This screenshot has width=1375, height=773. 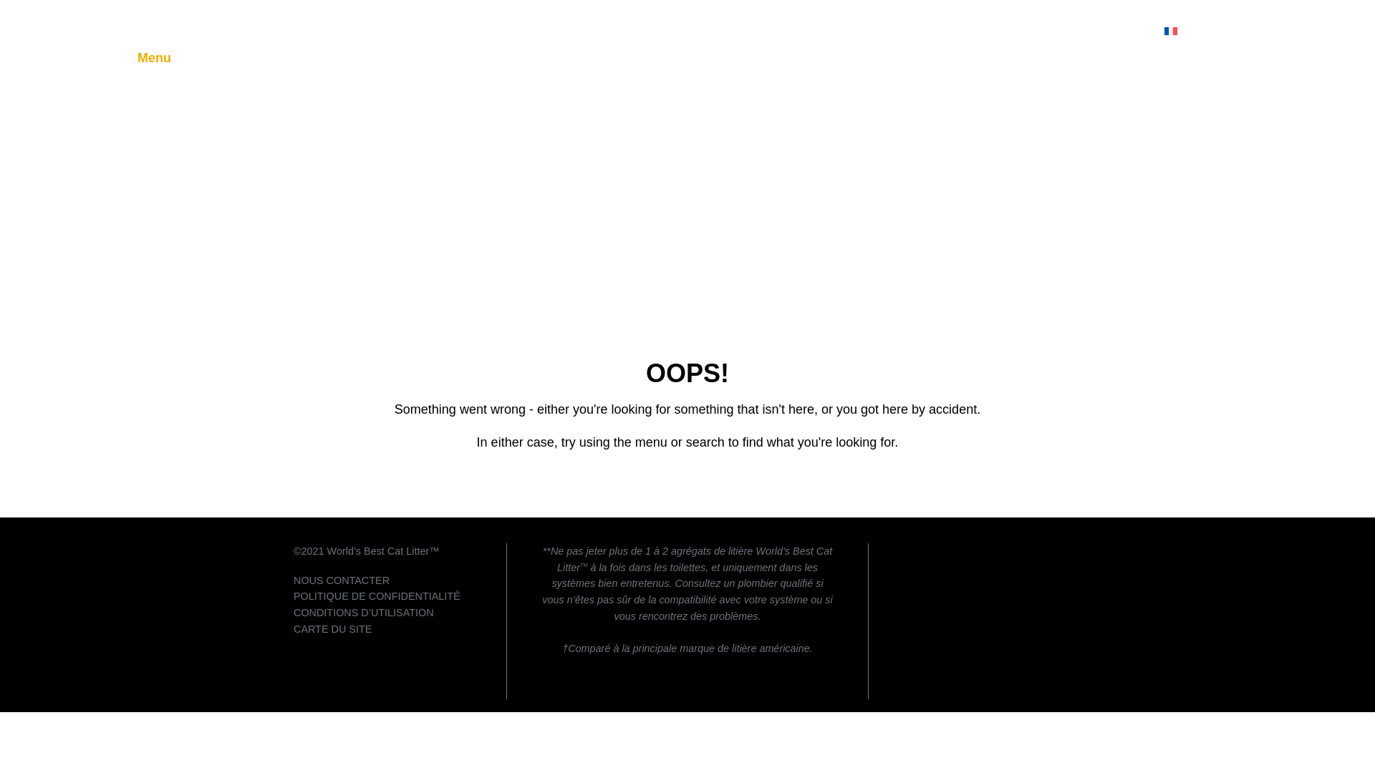 I want to click on Logo, so click(x=180, y=27).